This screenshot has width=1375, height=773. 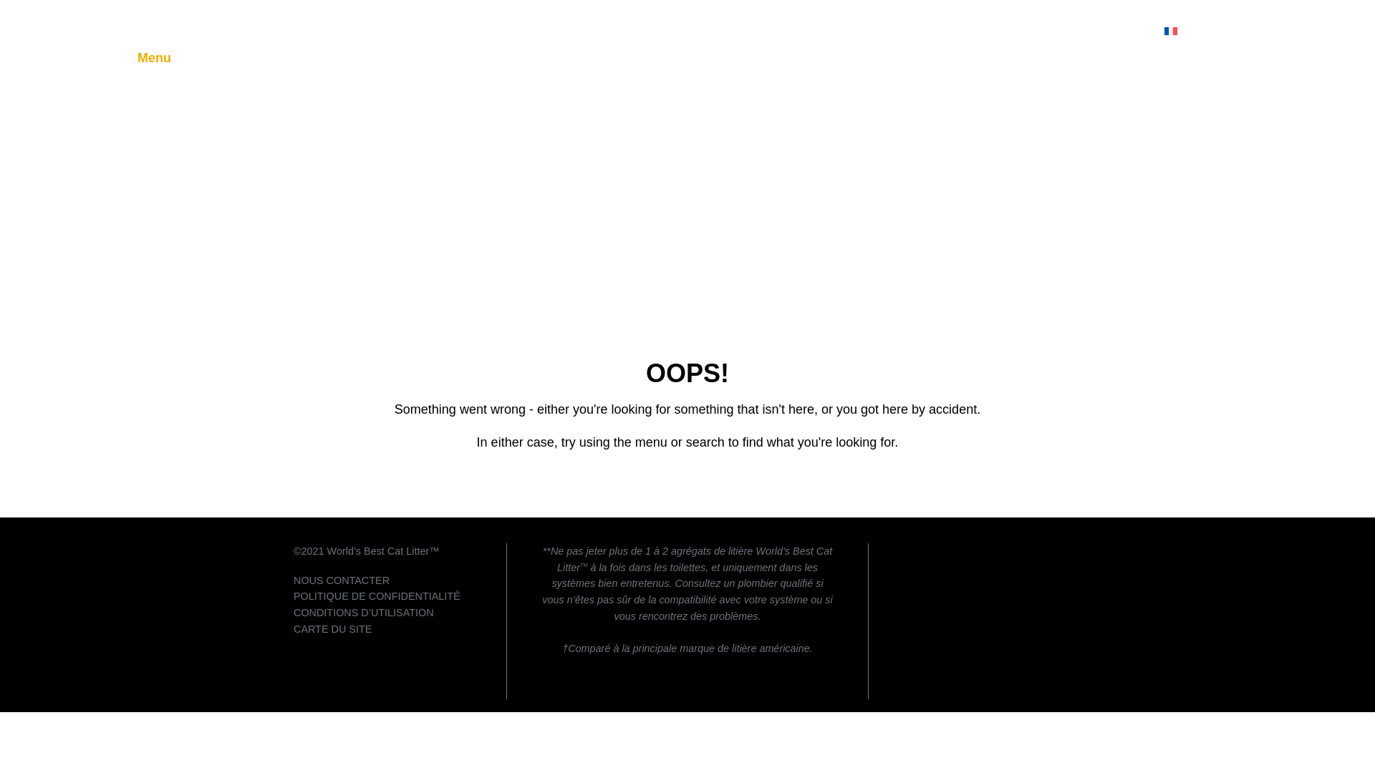 I want to click on Logo, so click(x=180, y=27).